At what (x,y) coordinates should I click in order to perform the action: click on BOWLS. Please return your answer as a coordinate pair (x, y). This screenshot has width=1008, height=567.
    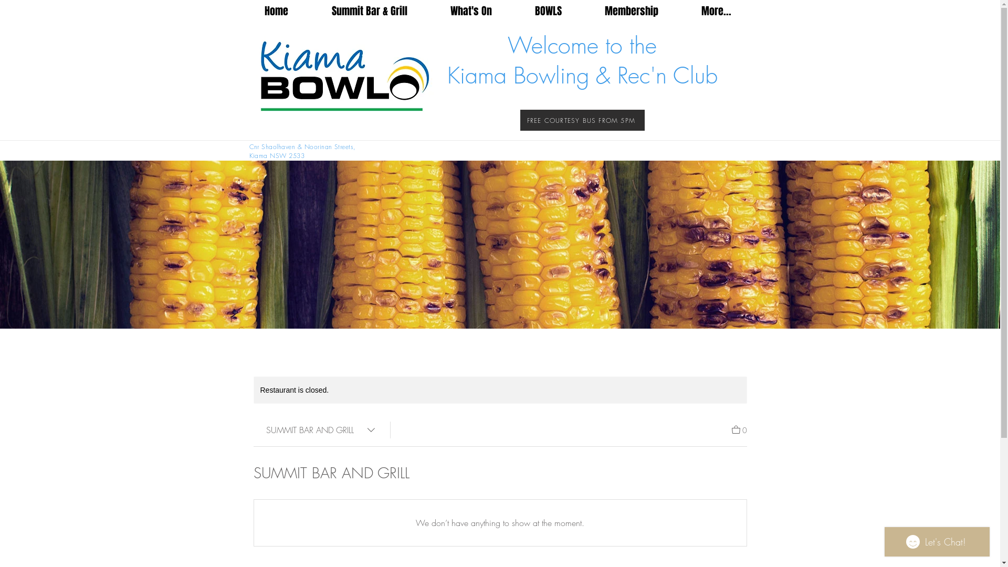
    Looking at the image, I should click on (548, 12).